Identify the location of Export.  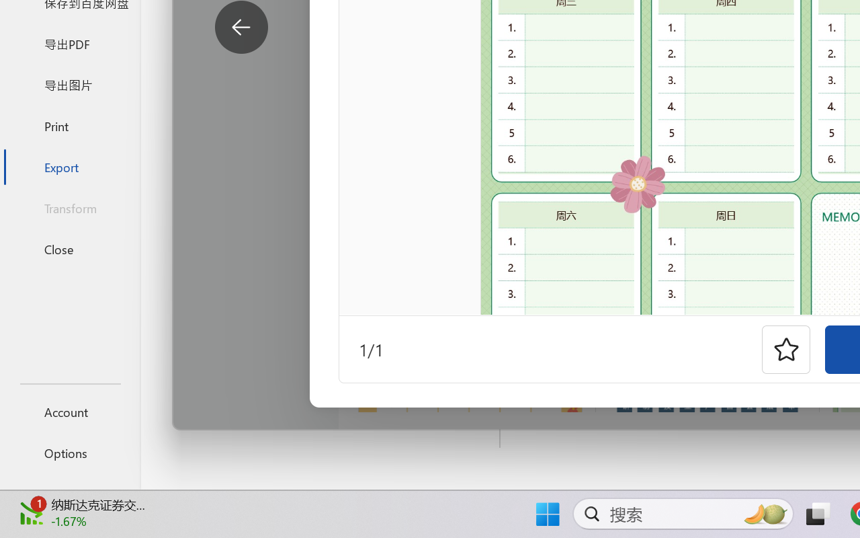
(70, 167).